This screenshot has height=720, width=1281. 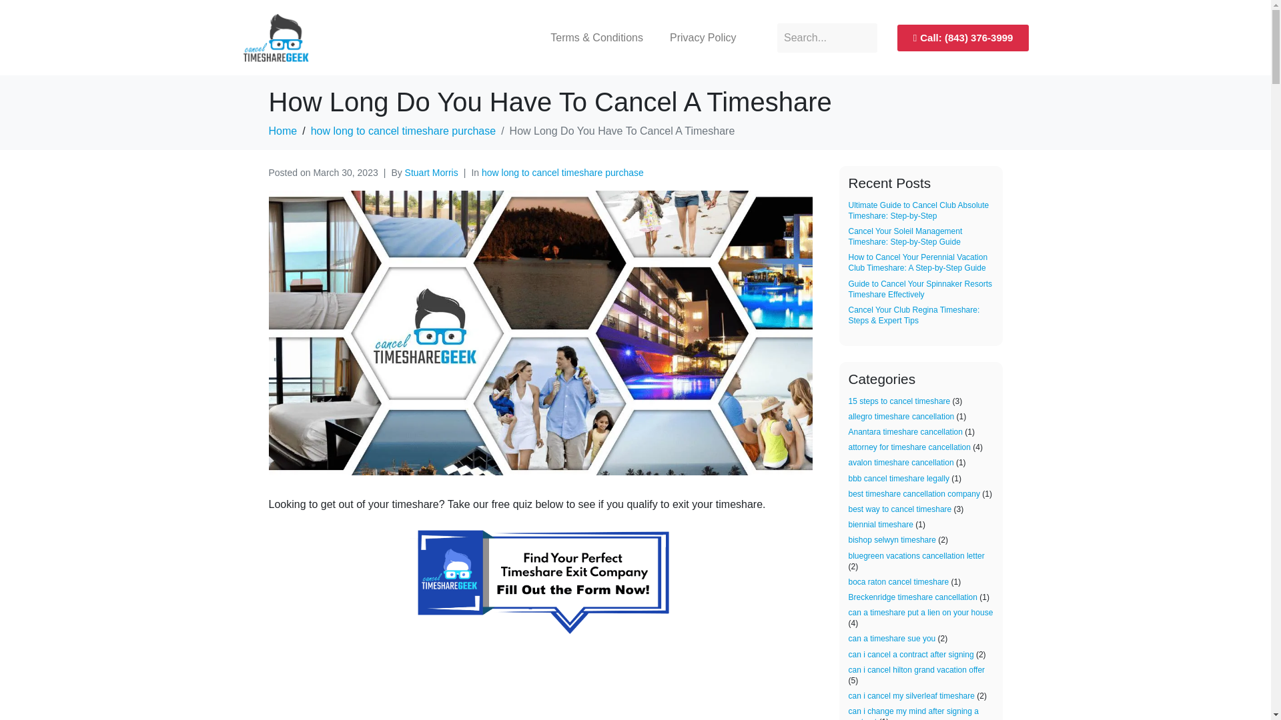 I want to click on allegro timeshare cancellation, so click(x=901, y=416).